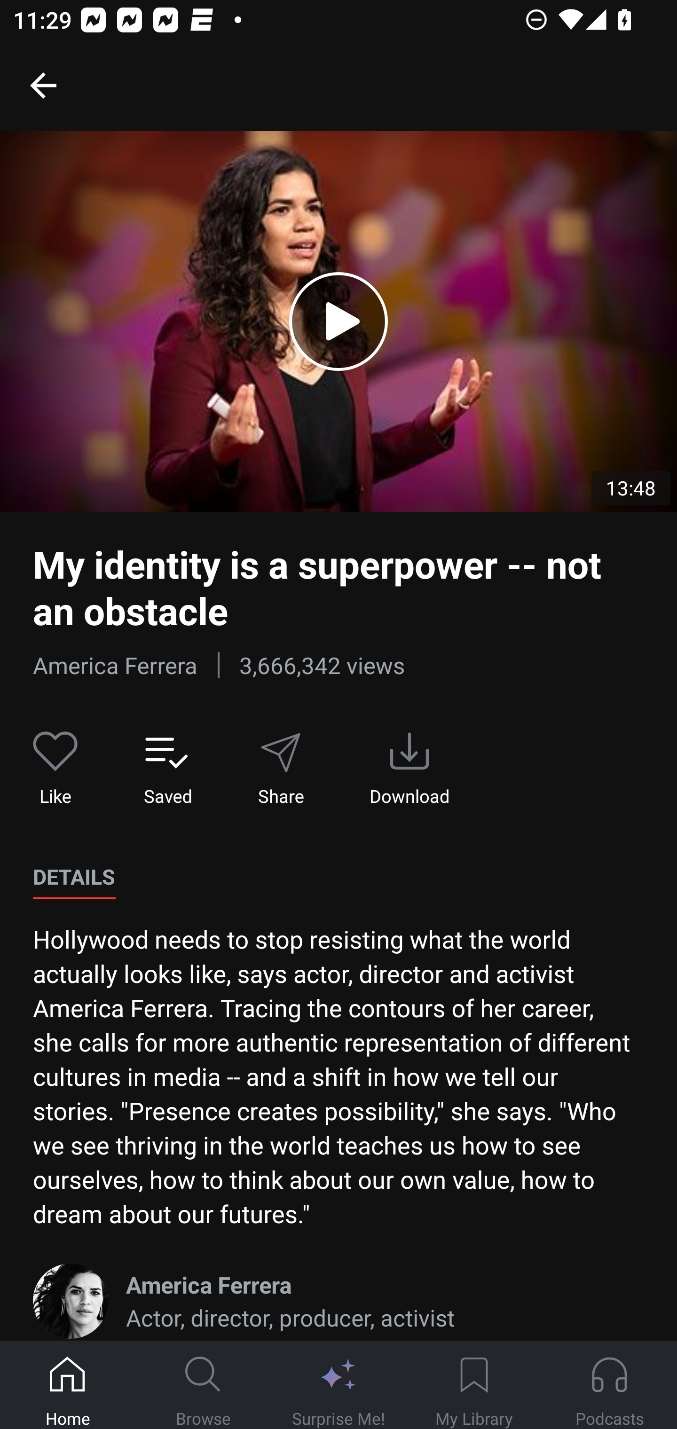  What do you see at coordinates (43, 85) in the screenshot?
I see `Home, back` at bounding box center [43, 85].